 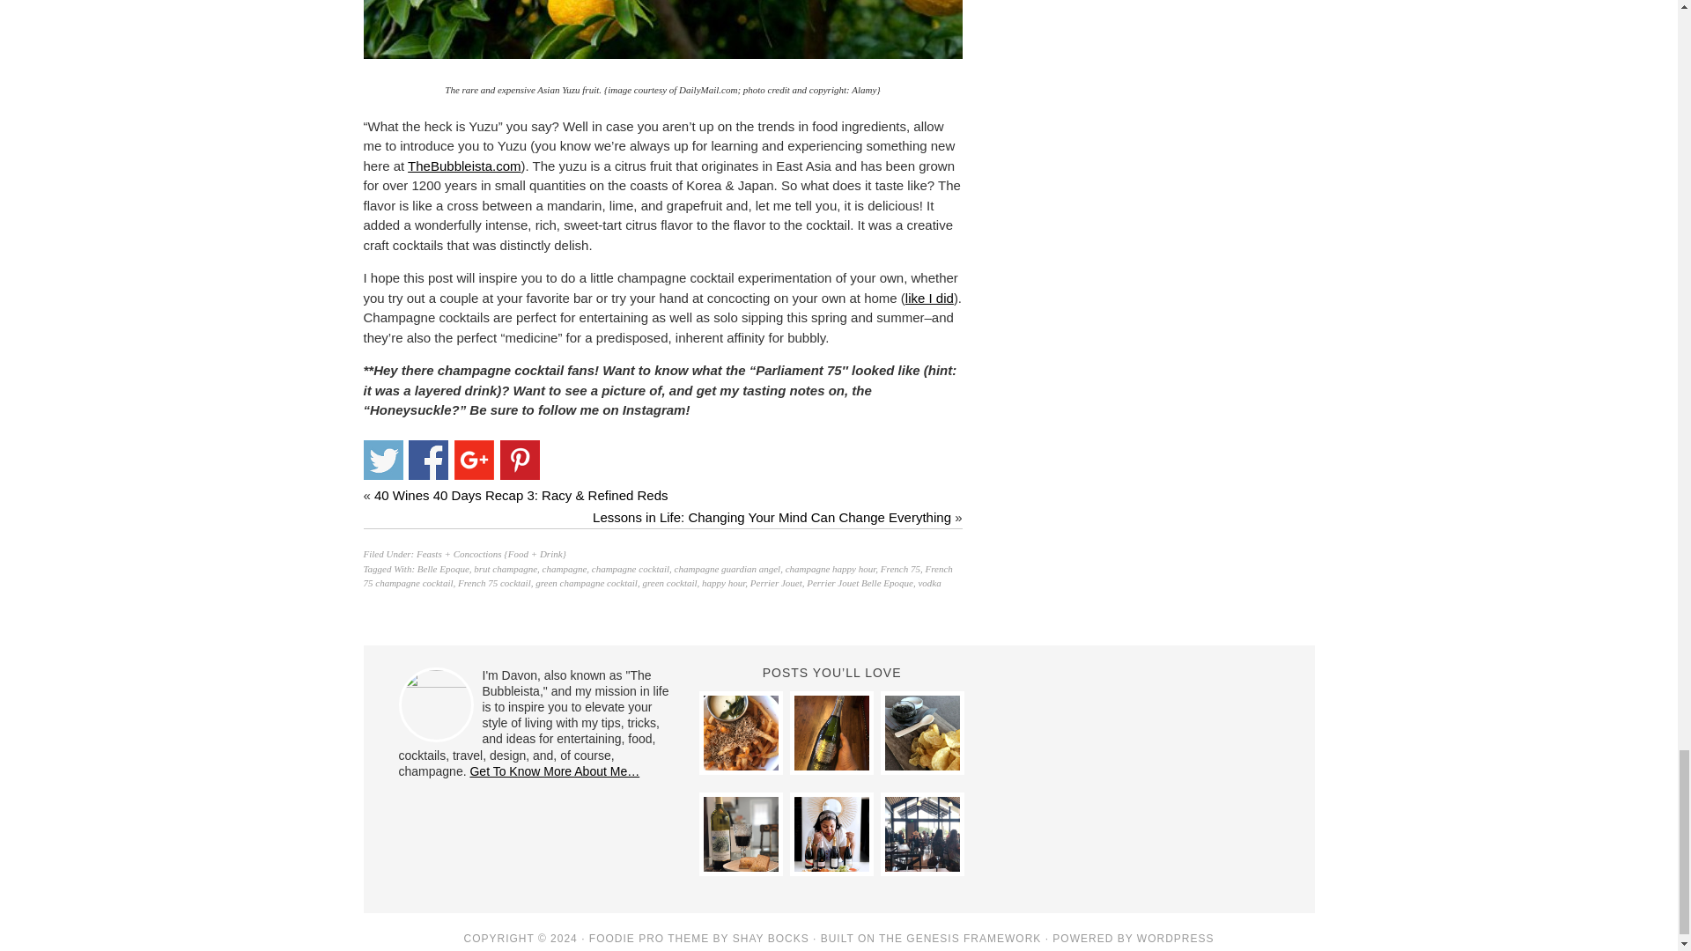 What do you see at coordinates (382, 460) in the screenshot?
I see `Share on Twitter` at bounding box center [382, 460].